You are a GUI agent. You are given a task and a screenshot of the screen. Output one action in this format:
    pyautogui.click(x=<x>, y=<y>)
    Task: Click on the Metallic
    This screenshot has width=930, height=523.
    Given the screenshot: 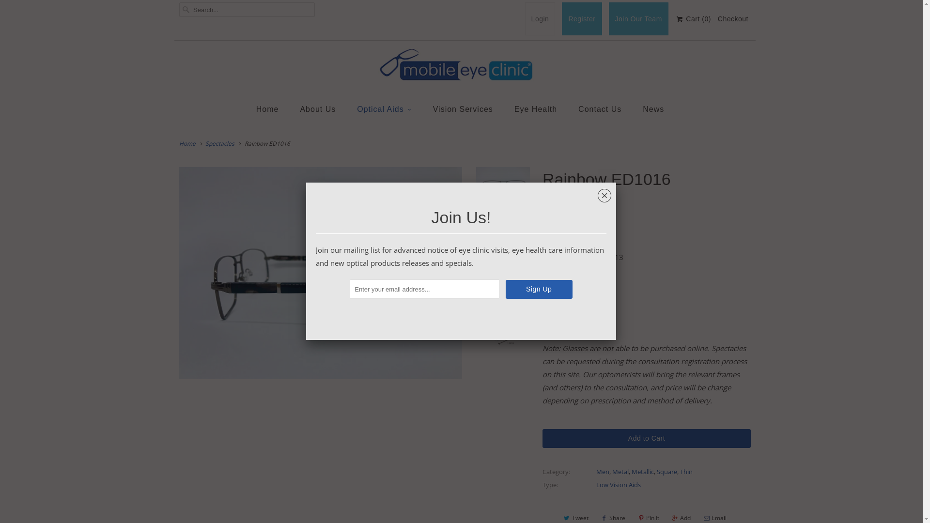 What is the action you would take?
    pyautogui.click(x=643, y=472)
    